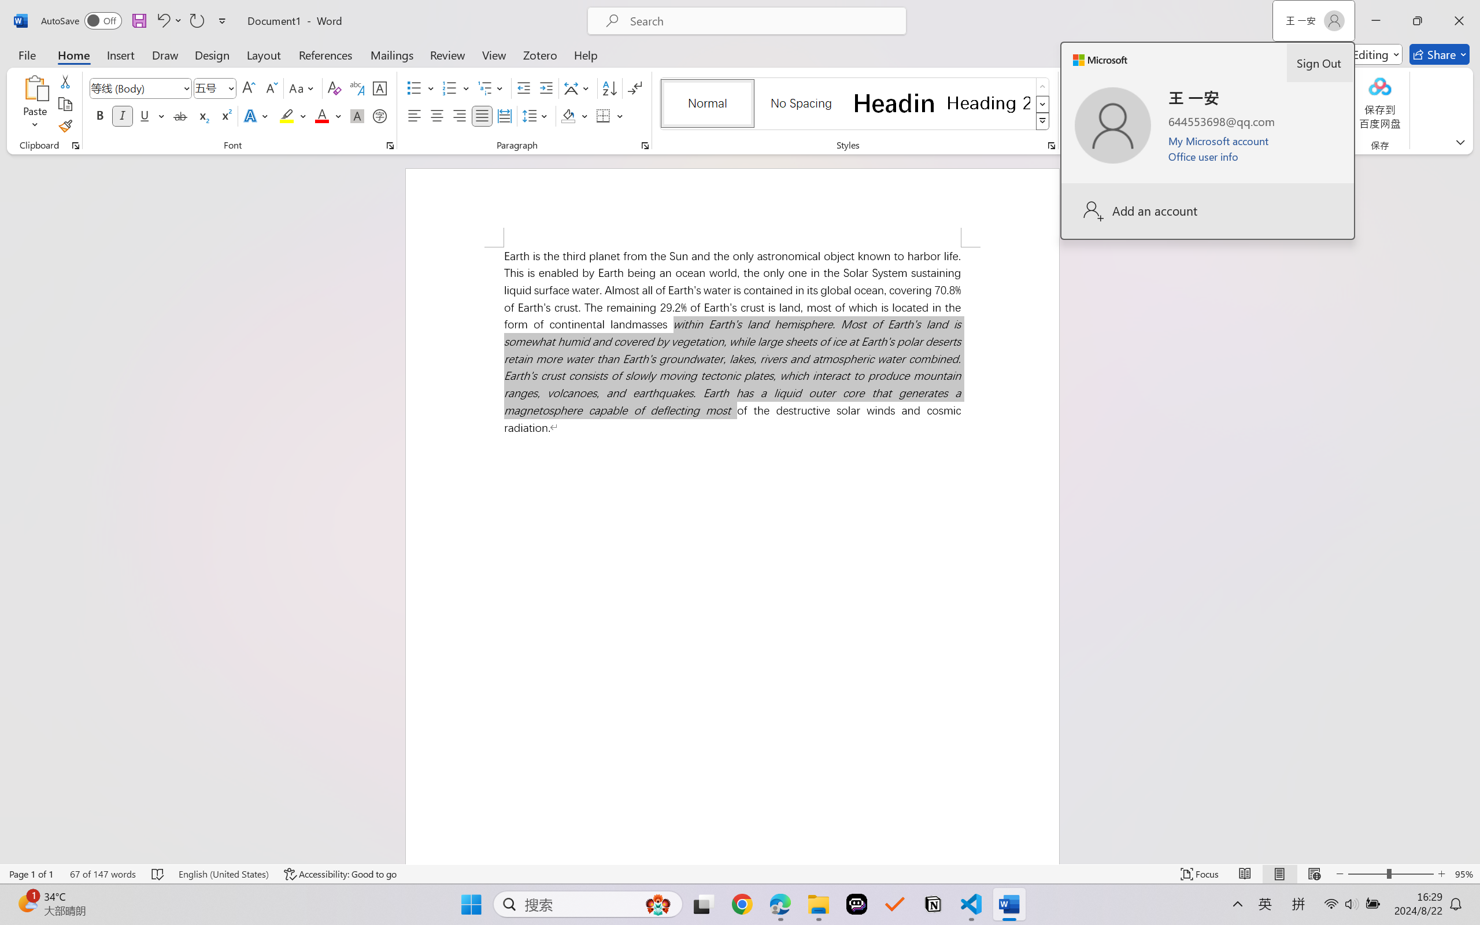  I want to click on Row up, so click(1043, 87).